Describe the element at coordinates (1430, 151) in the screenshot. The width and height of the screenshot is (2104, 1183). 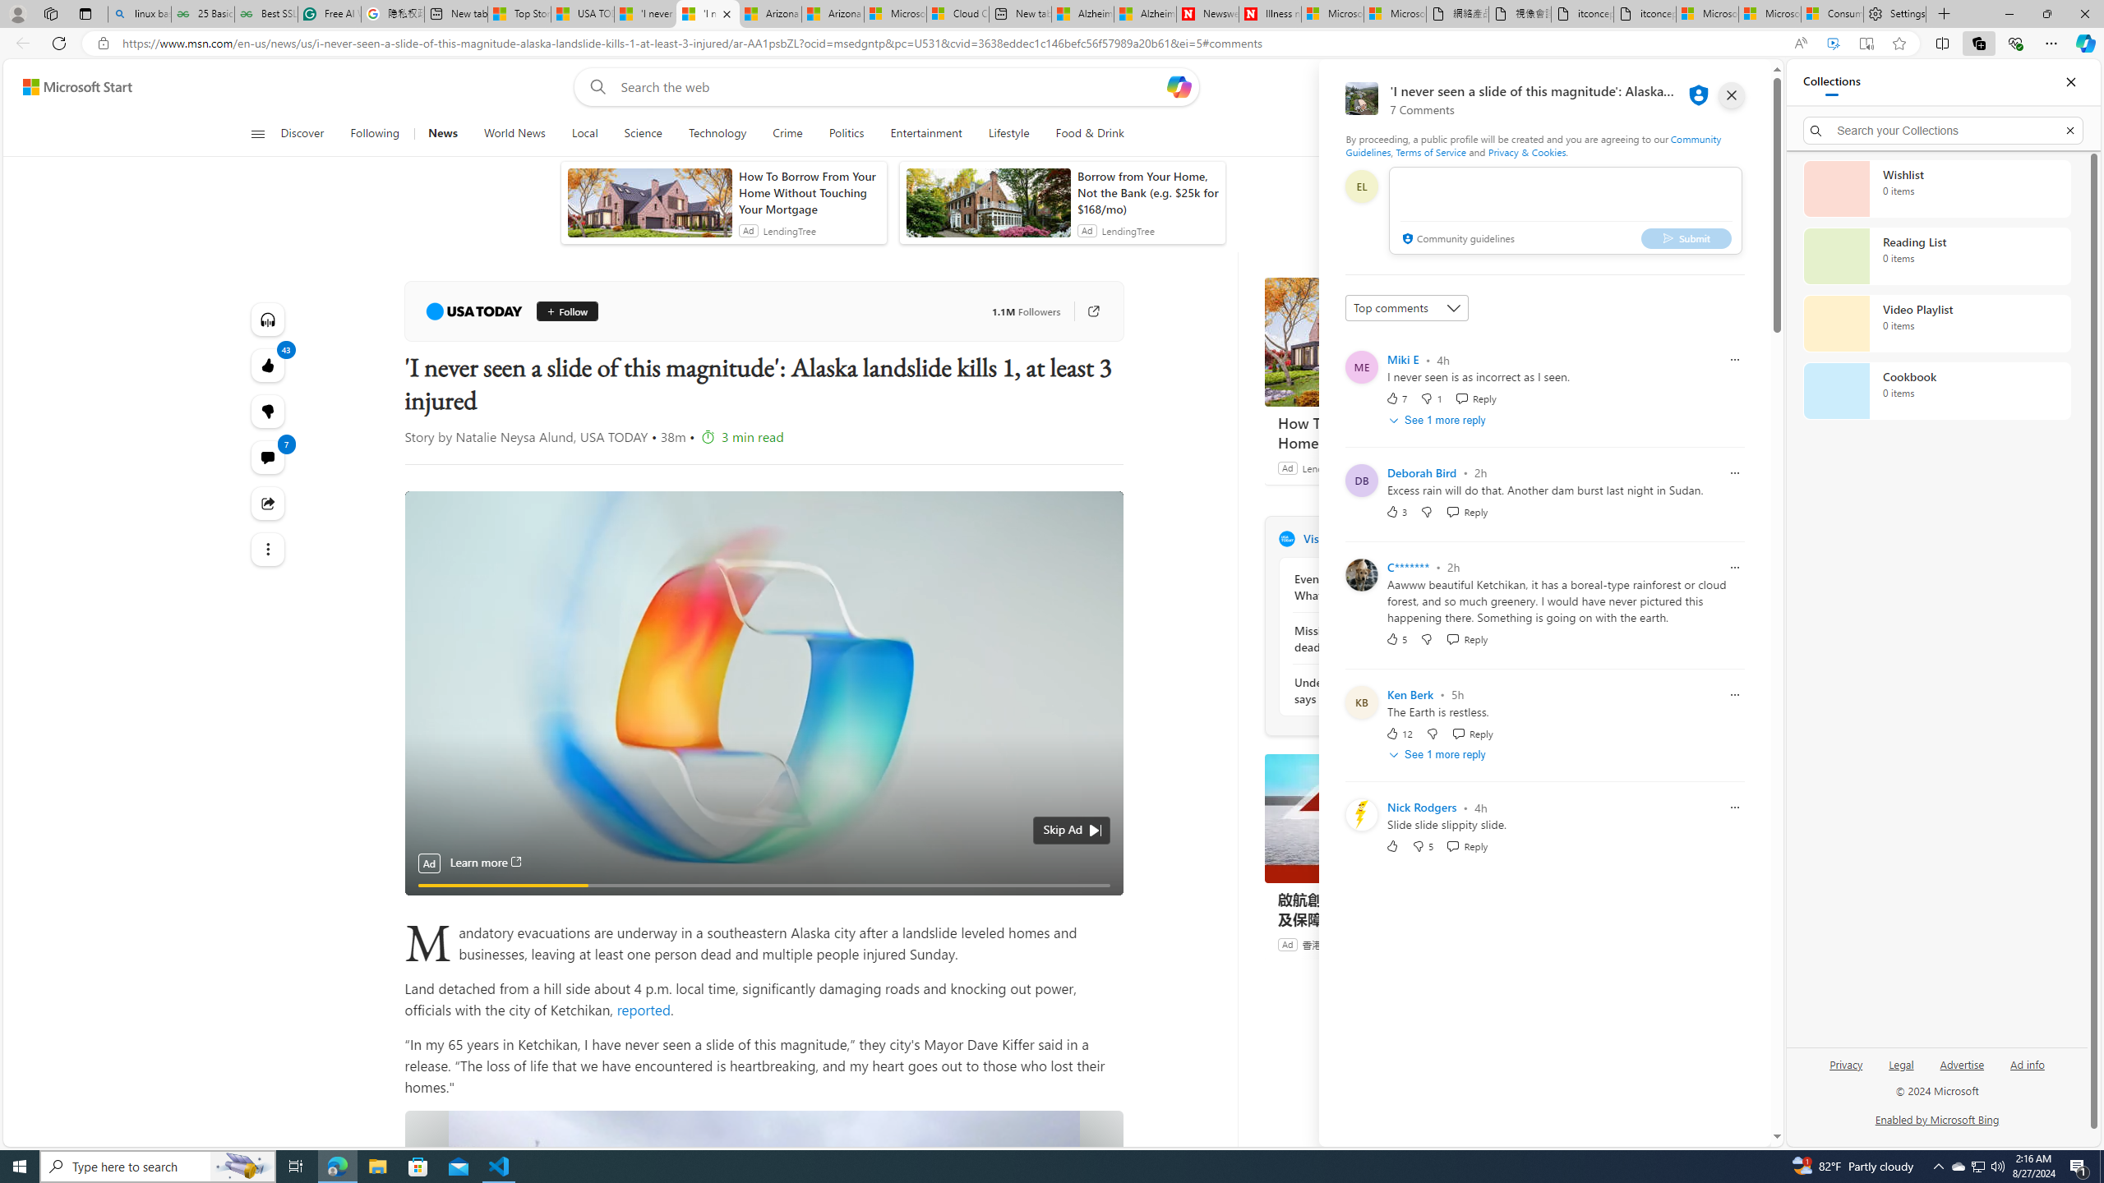
I see `Terms of Service` at that location.